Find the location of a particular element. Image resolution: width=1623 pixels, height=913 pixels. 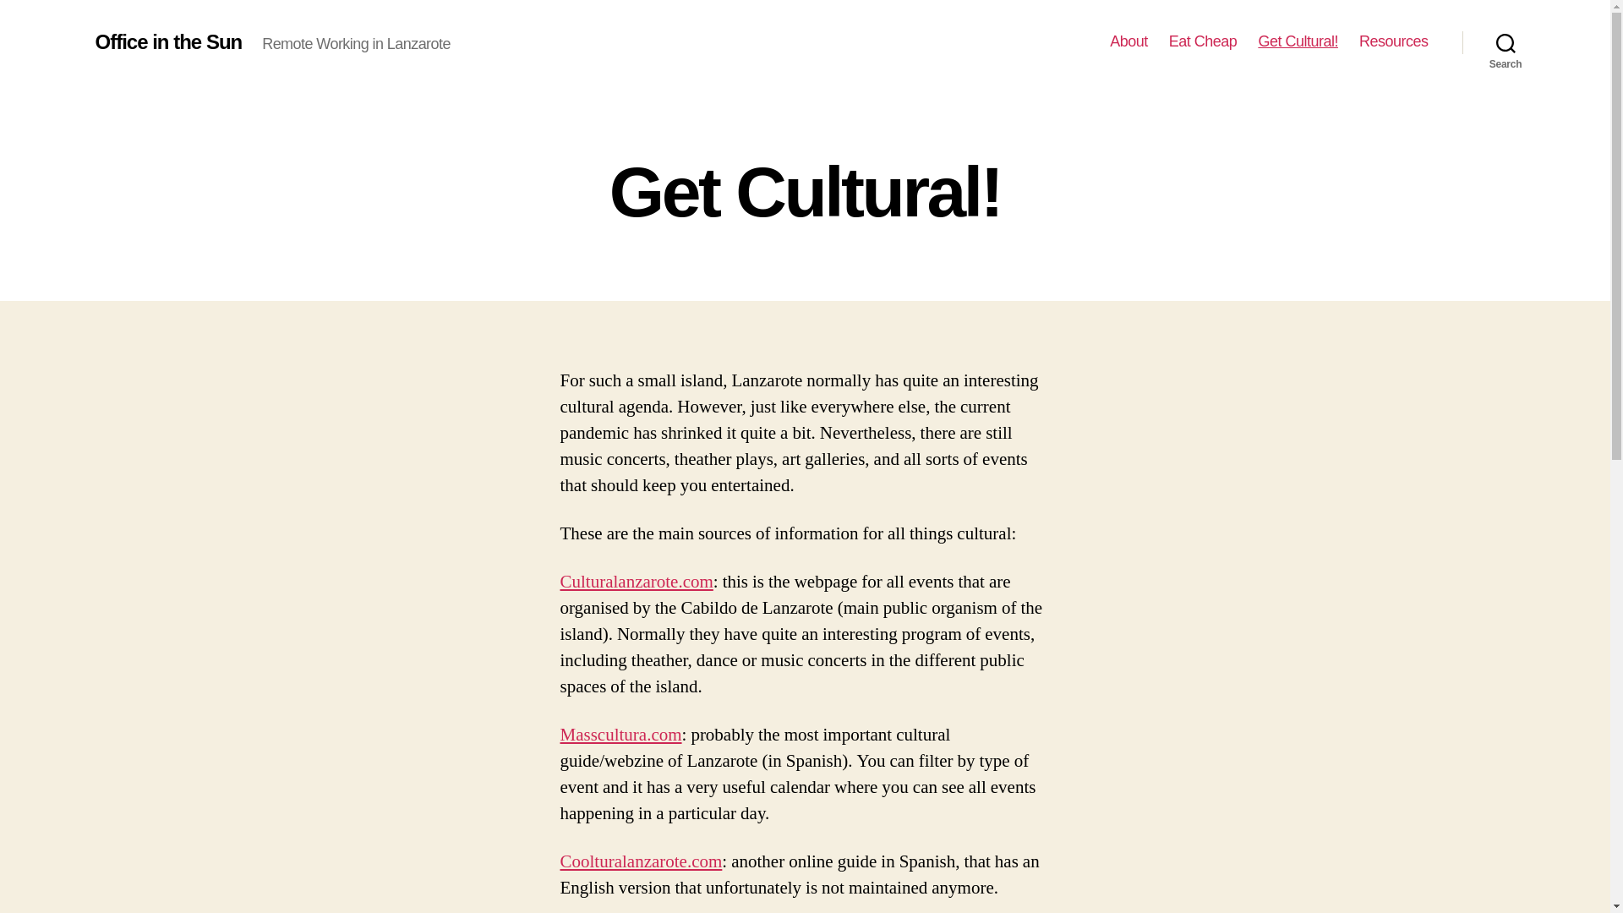

Culturalanzarote.com is located at coordinates (636, 582).